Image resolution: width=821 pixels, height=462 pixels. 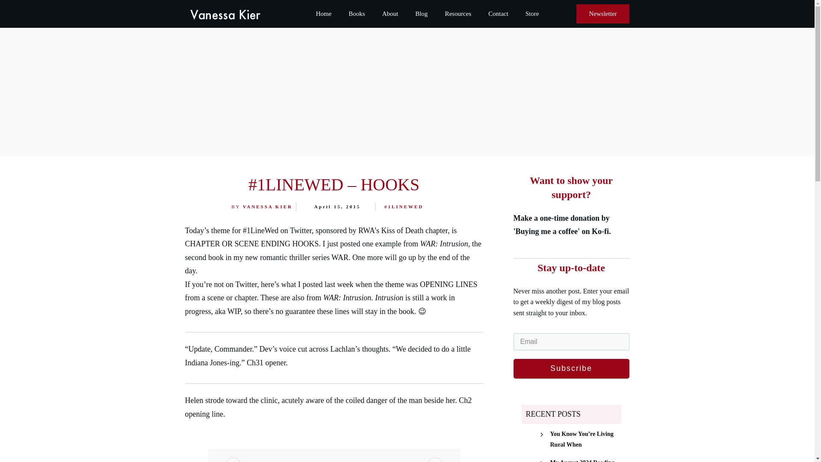 What do you see at coordinates (458, 14) in the screenshot?
I see `Resources` at bounding box center [458, 14].